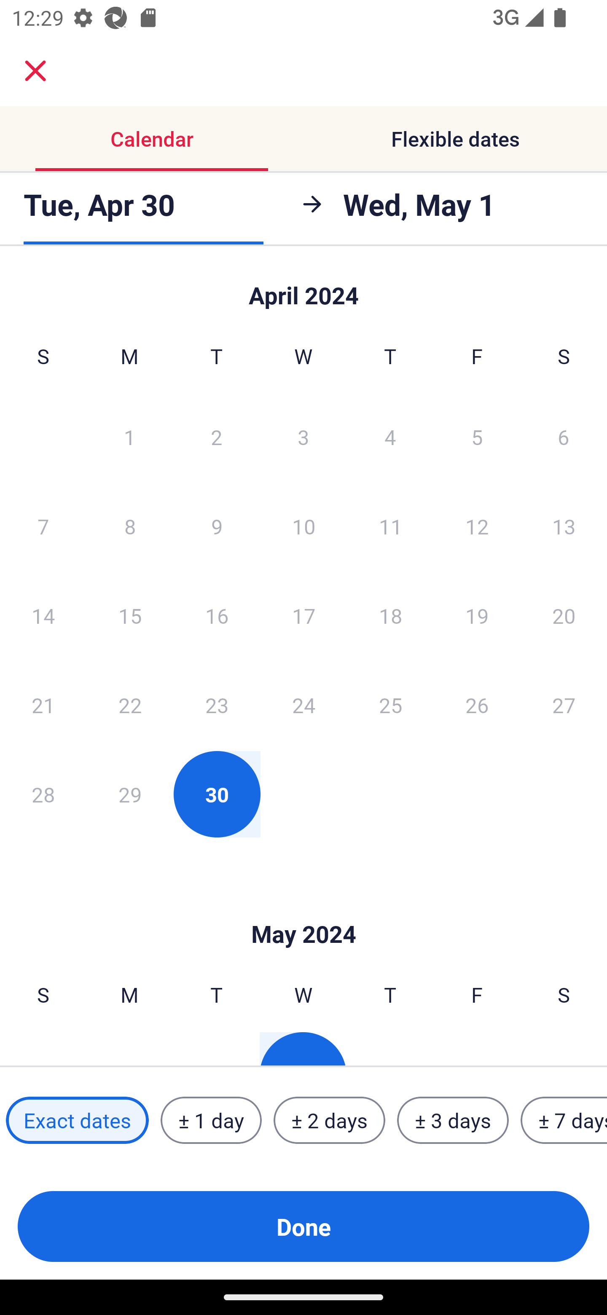  Describe the element at coordinates (35, 71) in the screenshot. I see `close.` at that location.